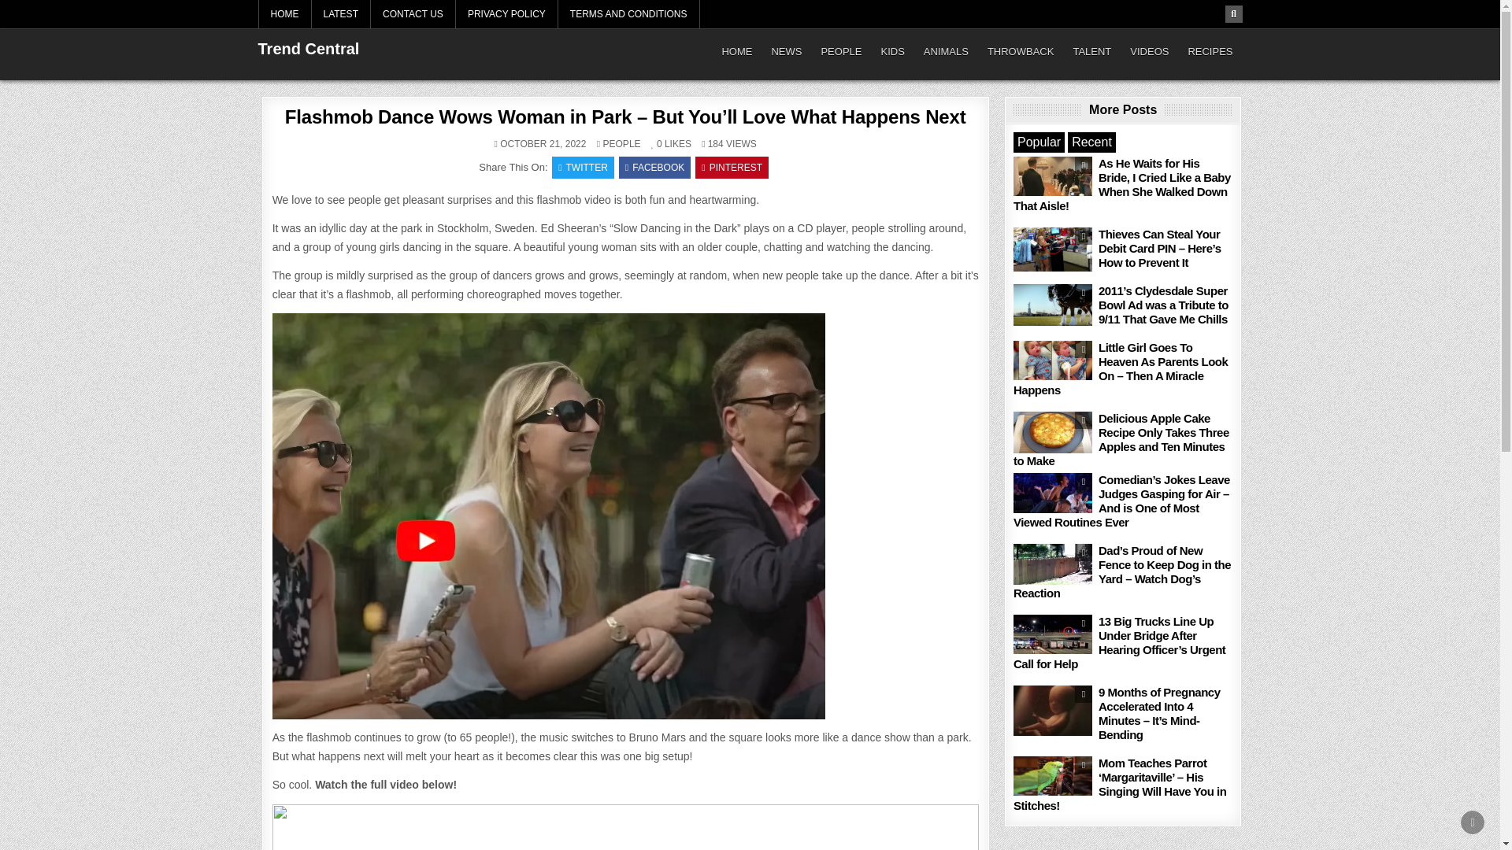 The image size is (1512, 850). Describe the element at coordinates (583, 167) in the screenshot. I see `TWITTER` at that location.